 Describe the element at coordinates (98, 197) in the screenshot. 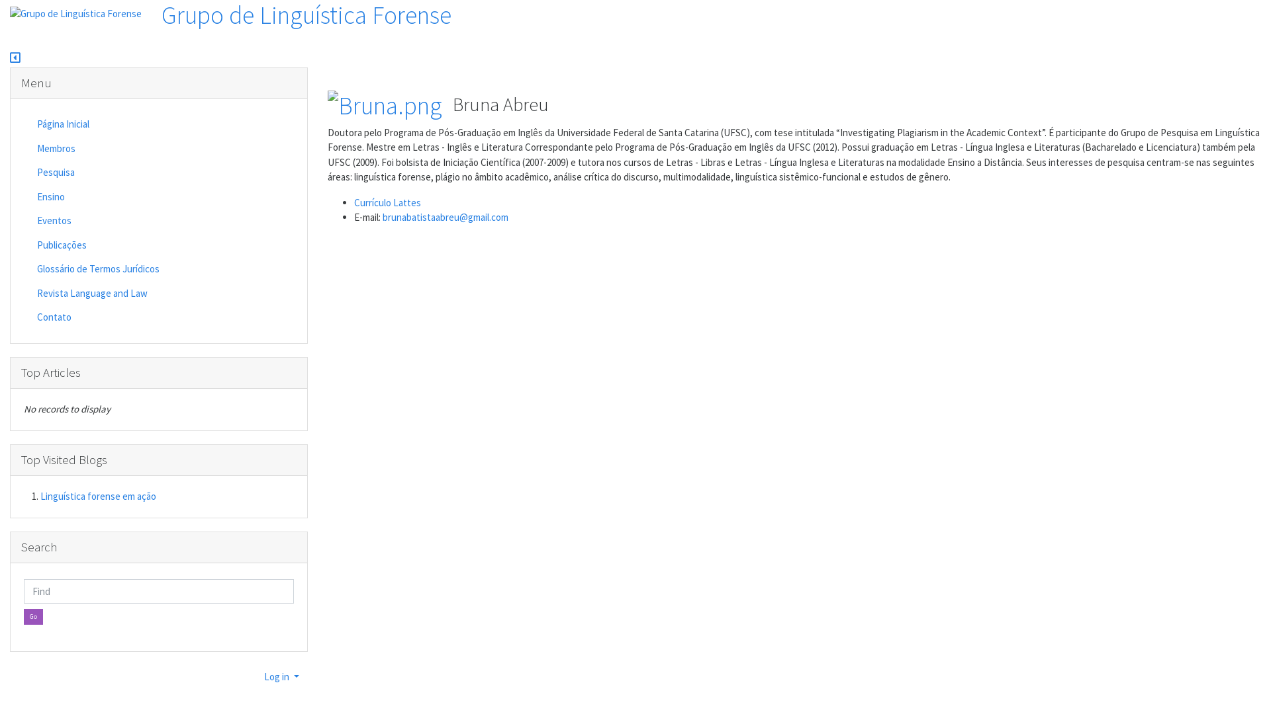

I see `Ensino` at that location.